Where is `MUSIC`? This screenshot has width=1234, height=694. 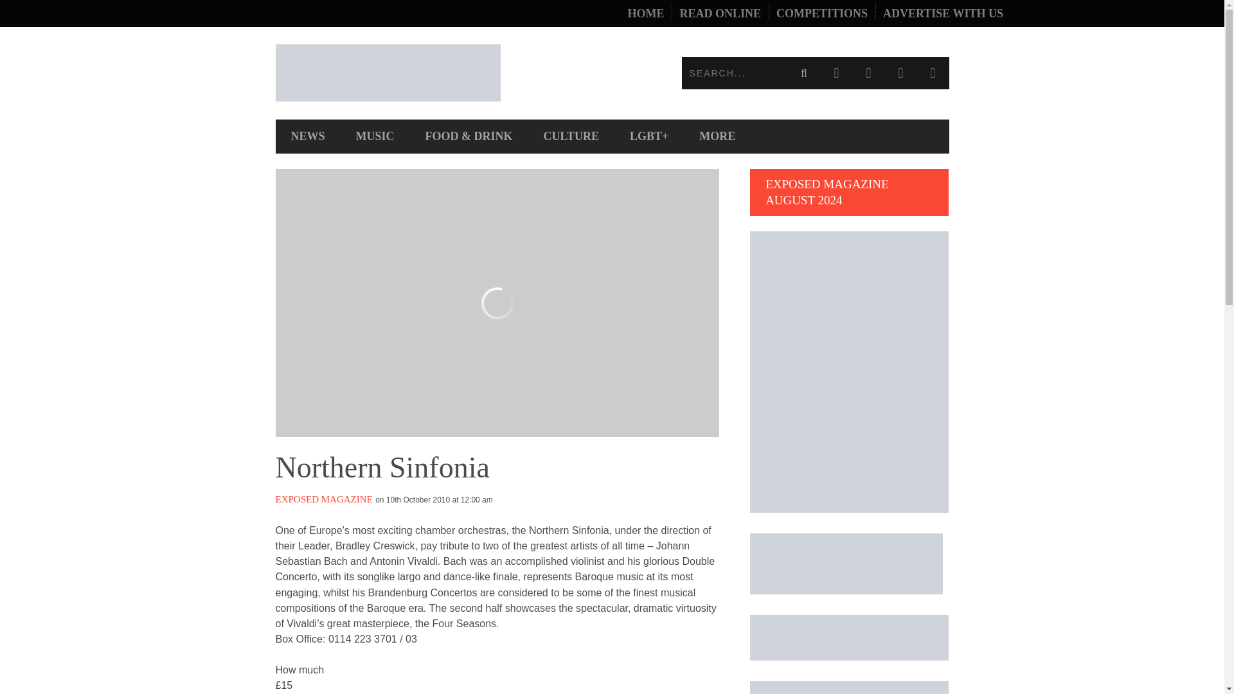
MUSIC is located at coordinates (375, 136).